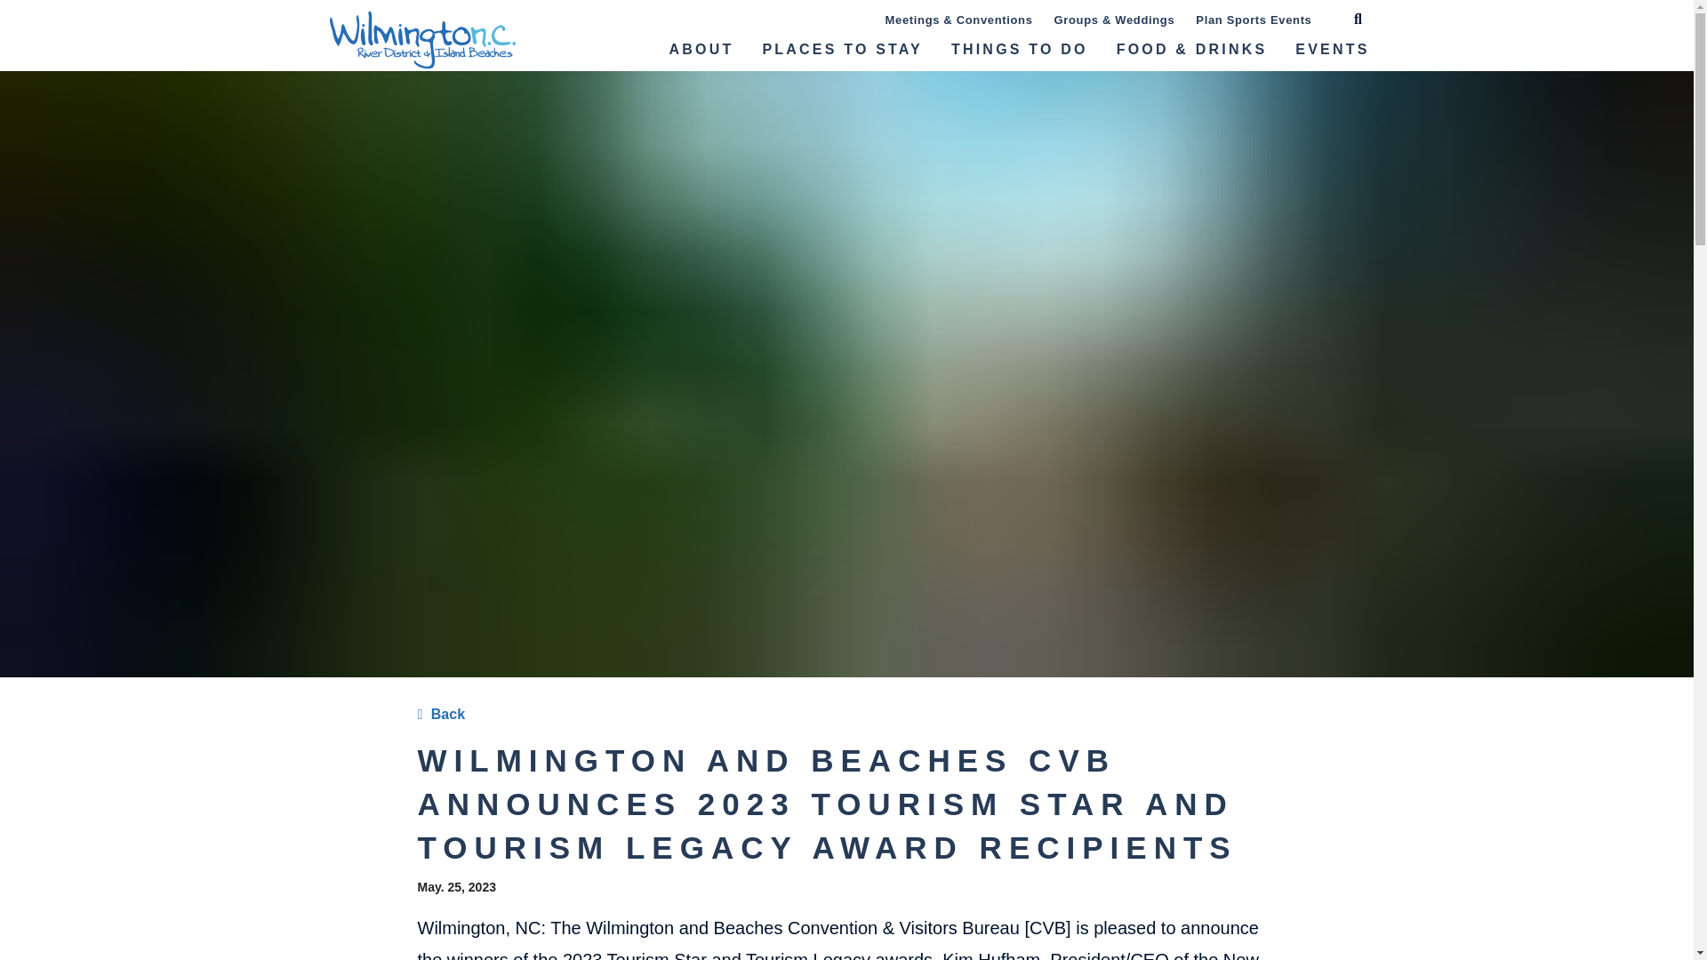 The width and height of the screenshot is (1707, 960). I want to click on EVENTS, so click(1328, 53).